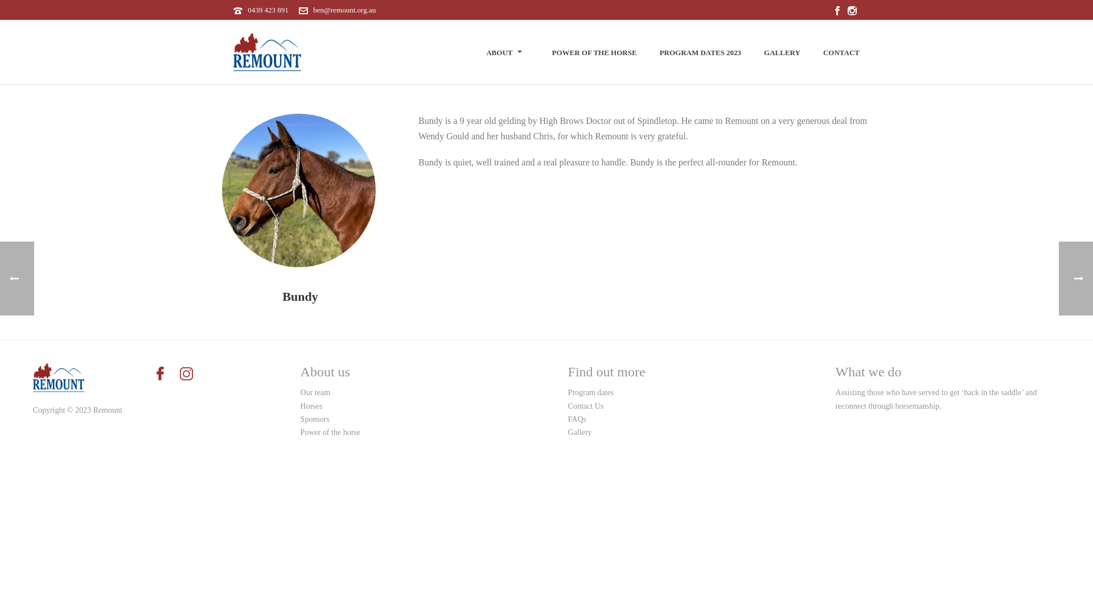  What do you see at coordinates (315, 392) in the screenshot?
I see `Our team` at bounding box center [315, 392].